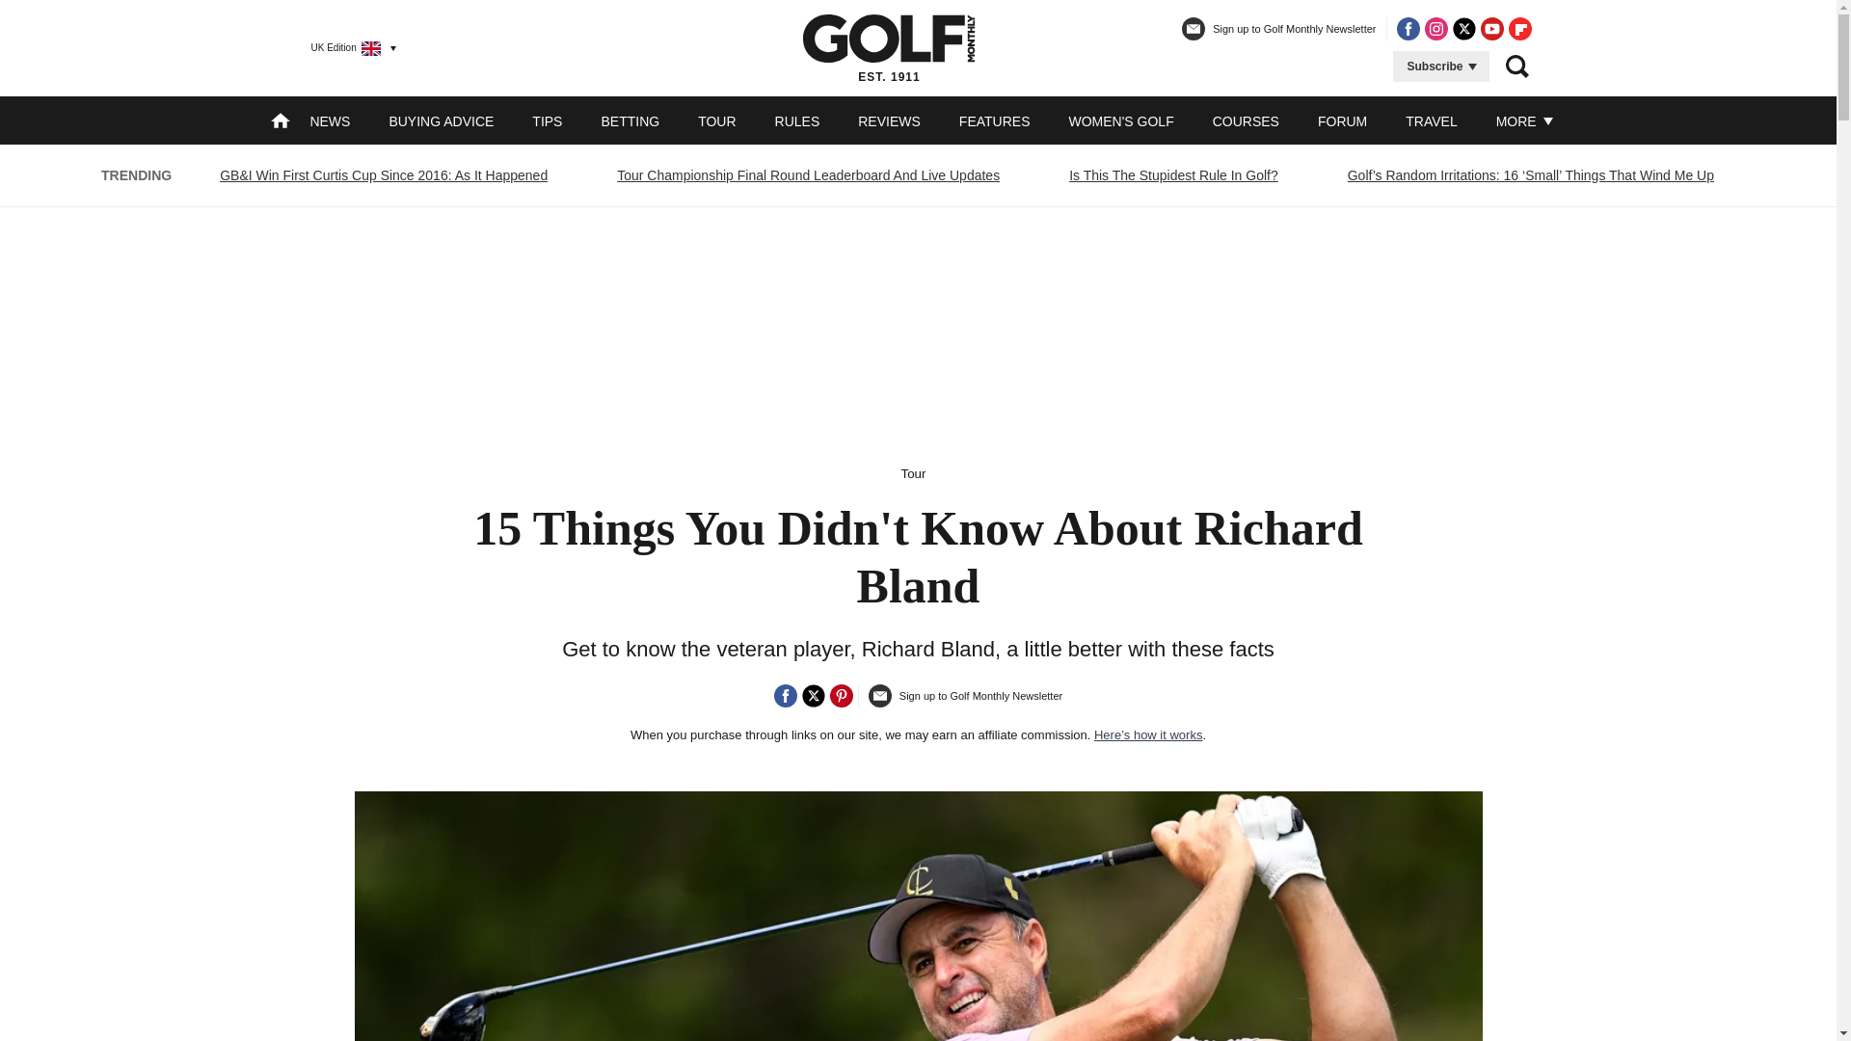 This screenshot has height=1041, width=1851. Describe the element at coordinates (797, 120) in the screenshot. I see `RULES` at that location.